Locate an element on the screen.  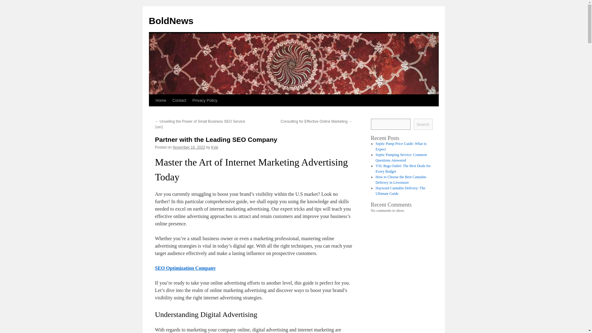
YSL Bags Outlet: The Best Deals for Every Budget is located at coordinates (403, 168).